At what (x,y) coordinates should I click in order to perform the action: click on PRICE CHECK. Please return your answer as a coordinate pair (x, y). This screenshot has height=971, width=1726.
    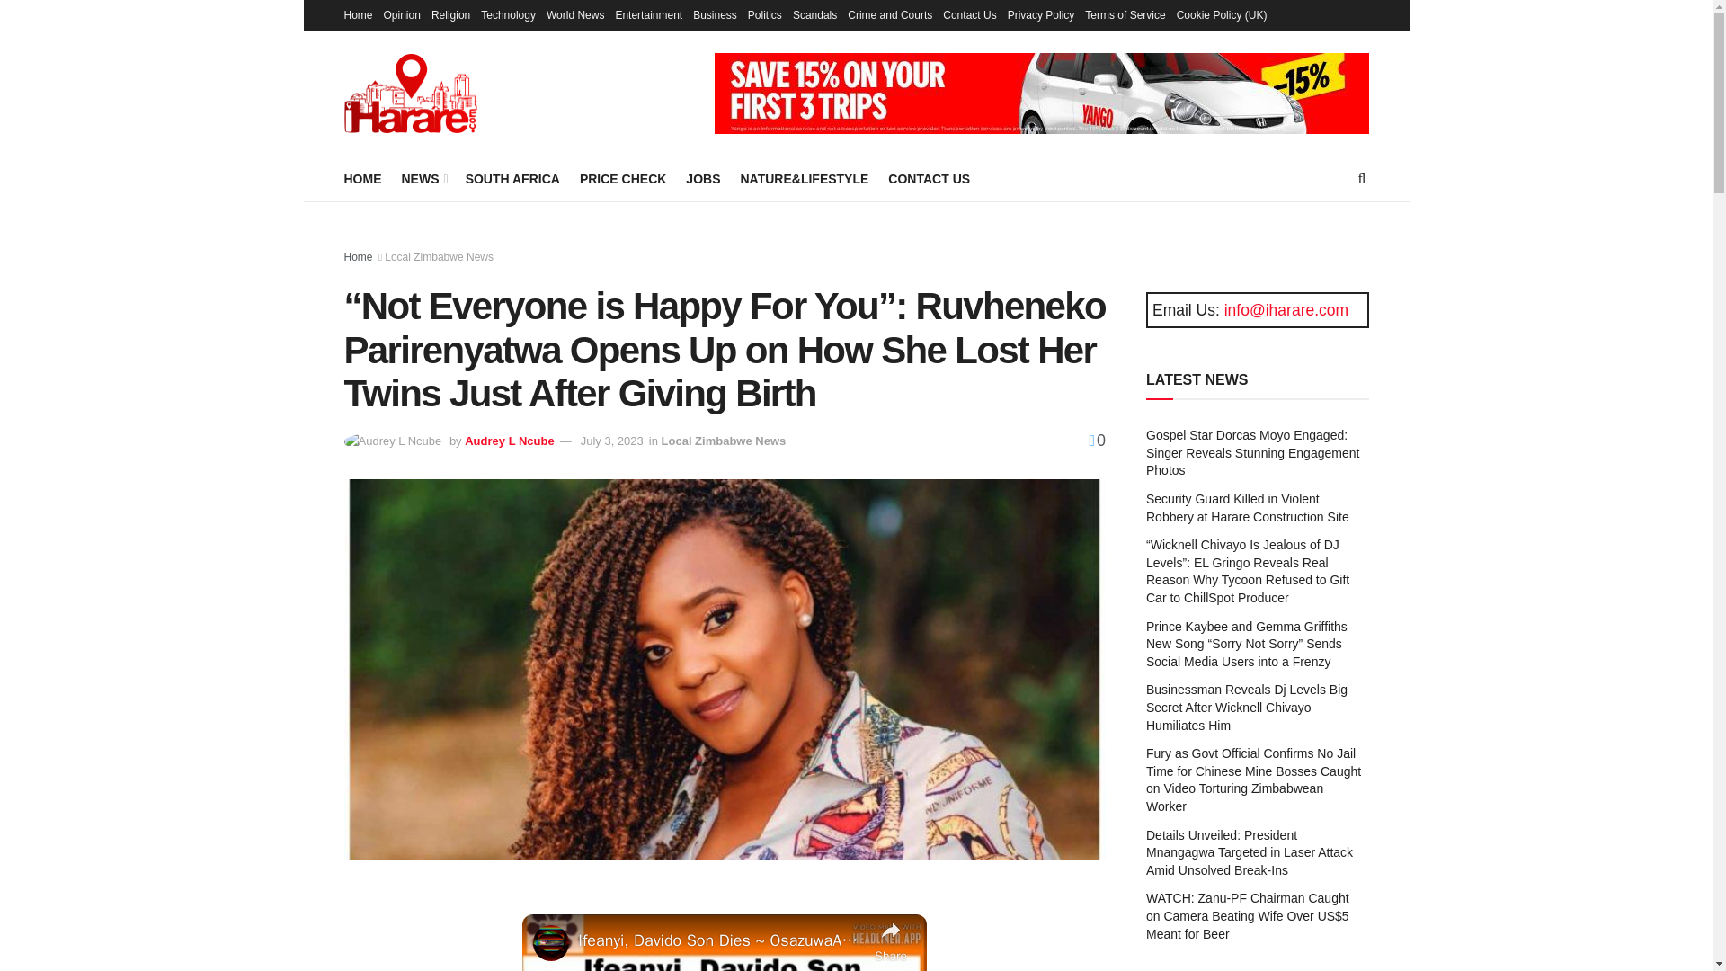
    Looking at the image, I should click on (623, 178).